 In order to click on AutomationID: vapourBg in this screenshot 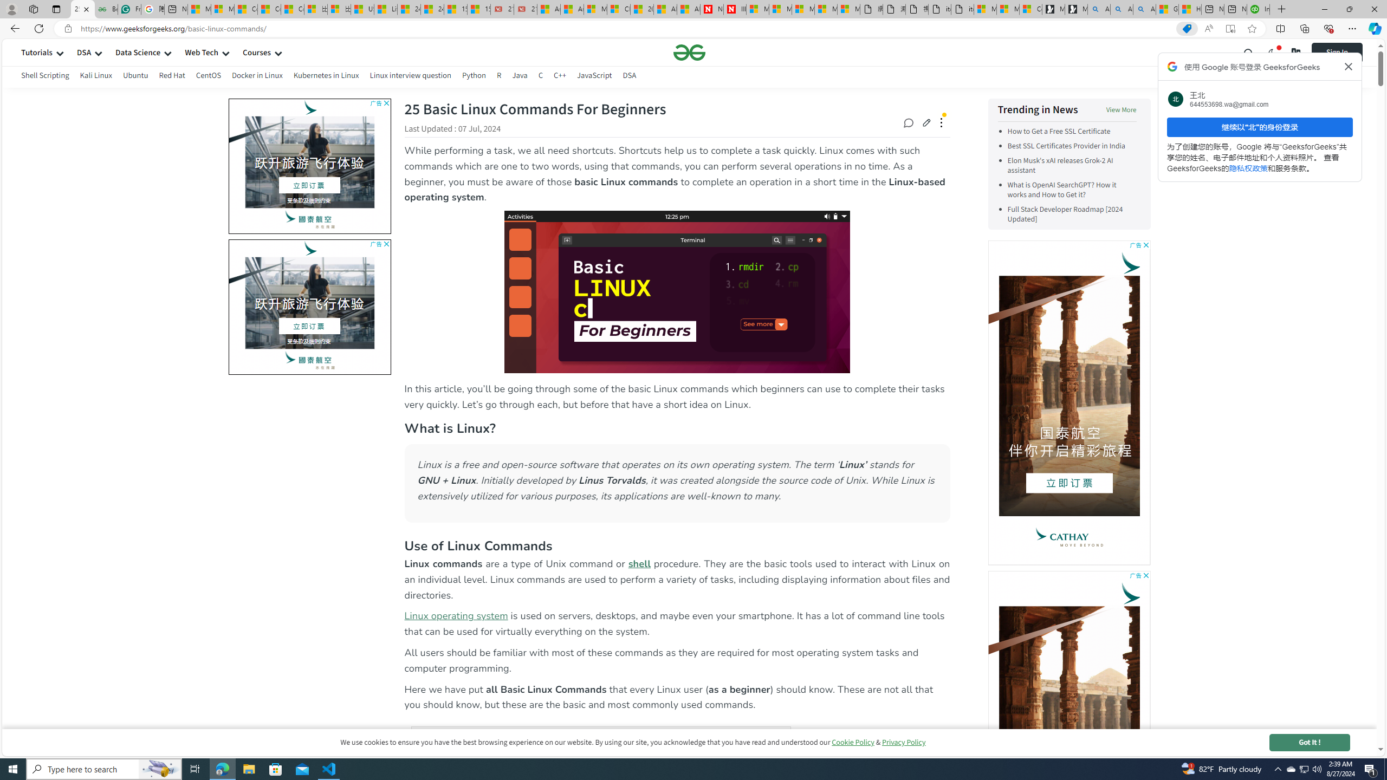, I will do `click(308, 307)`.